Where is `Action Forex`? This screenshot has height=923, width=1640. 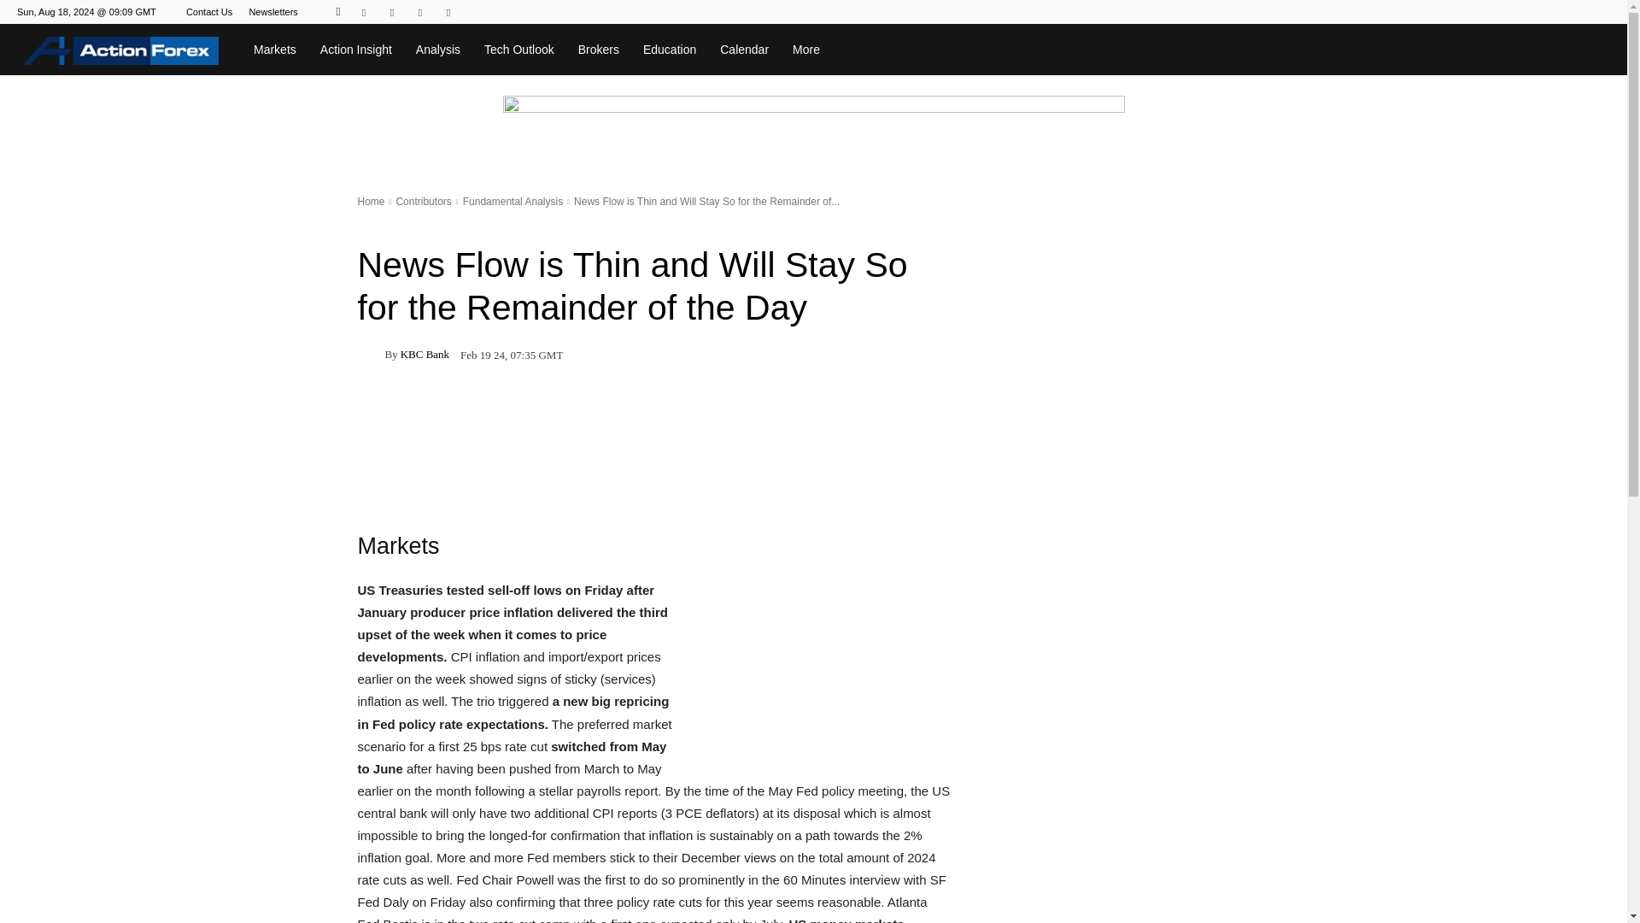 Action Forex is located at coordinates (120, 50).